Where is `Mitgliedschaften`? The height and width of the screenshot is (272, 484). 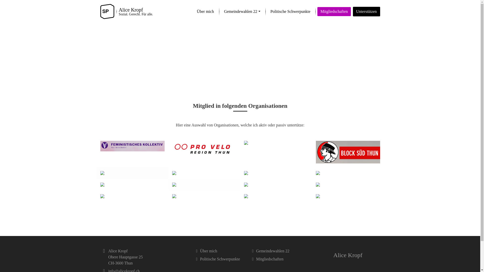
Mitgliedschaften is located at coordinates (334, 12).